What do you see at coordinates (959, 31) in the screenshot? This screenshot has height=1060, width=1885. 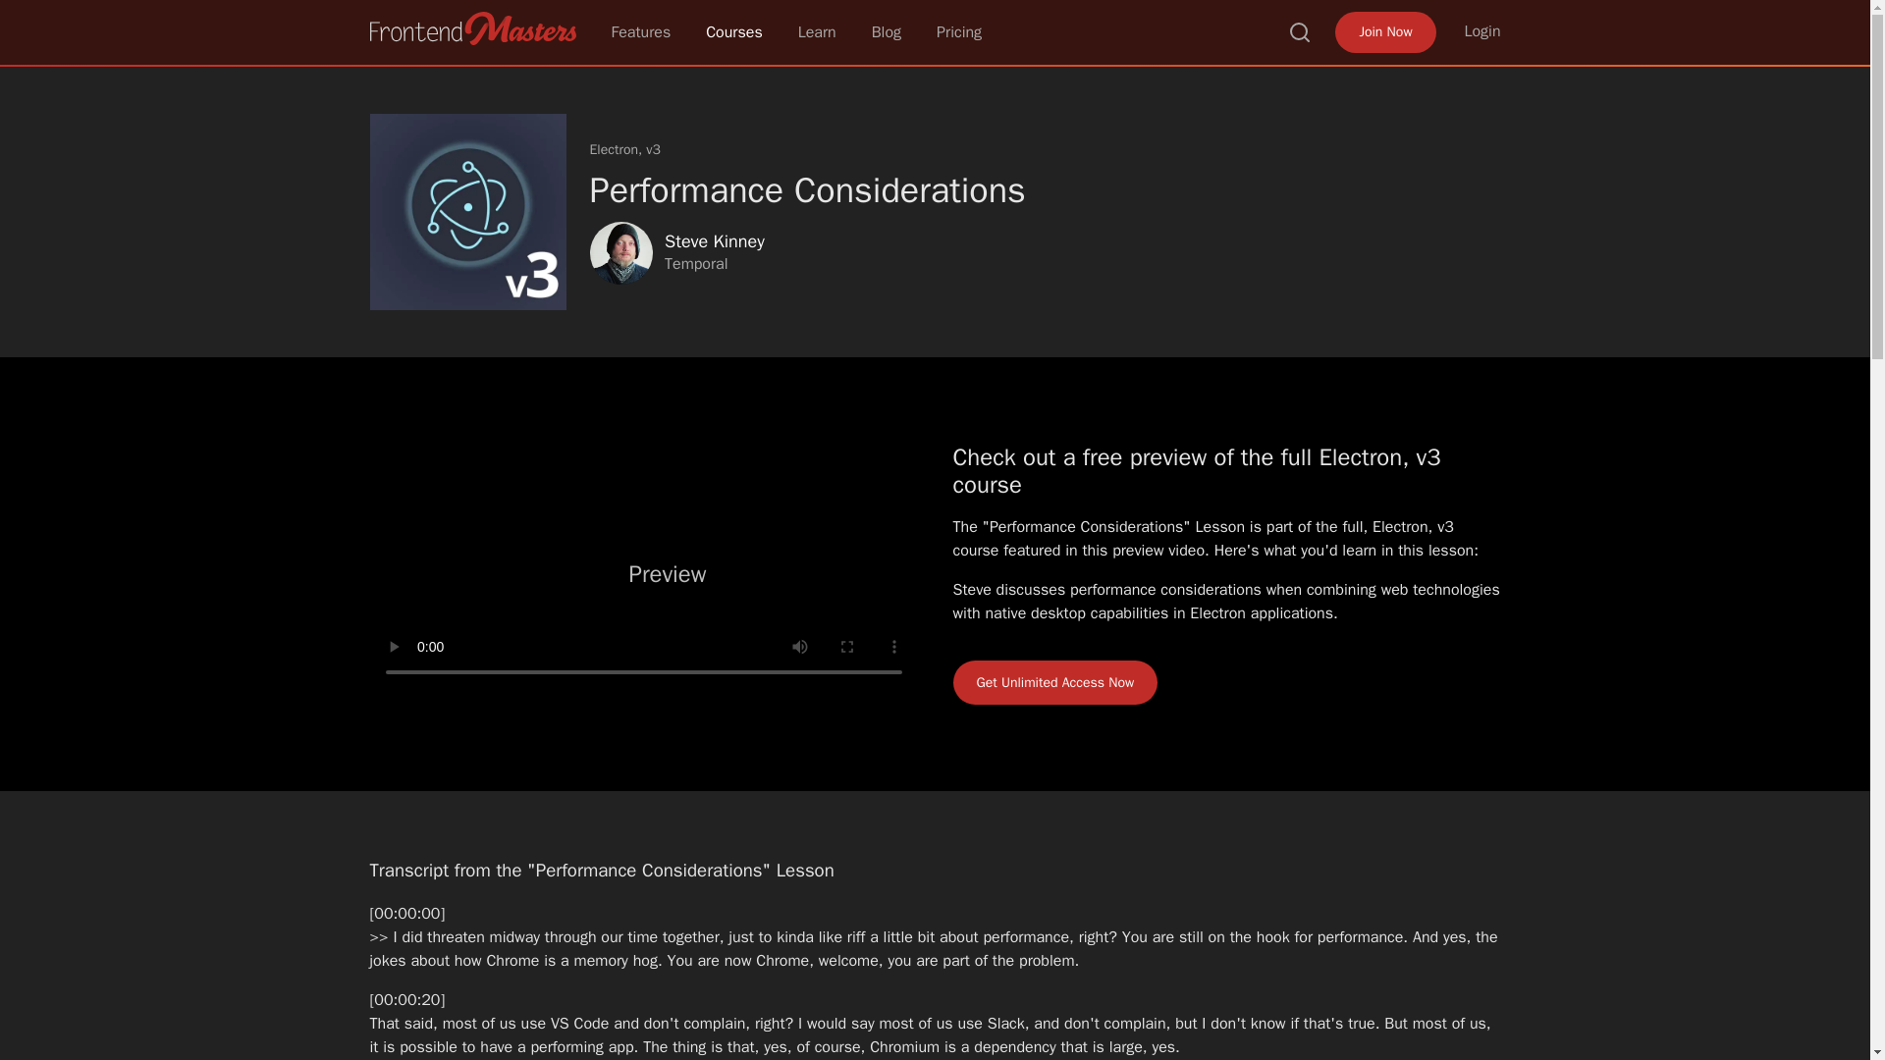 I see `Pricing` at bounding box center [959, 31].